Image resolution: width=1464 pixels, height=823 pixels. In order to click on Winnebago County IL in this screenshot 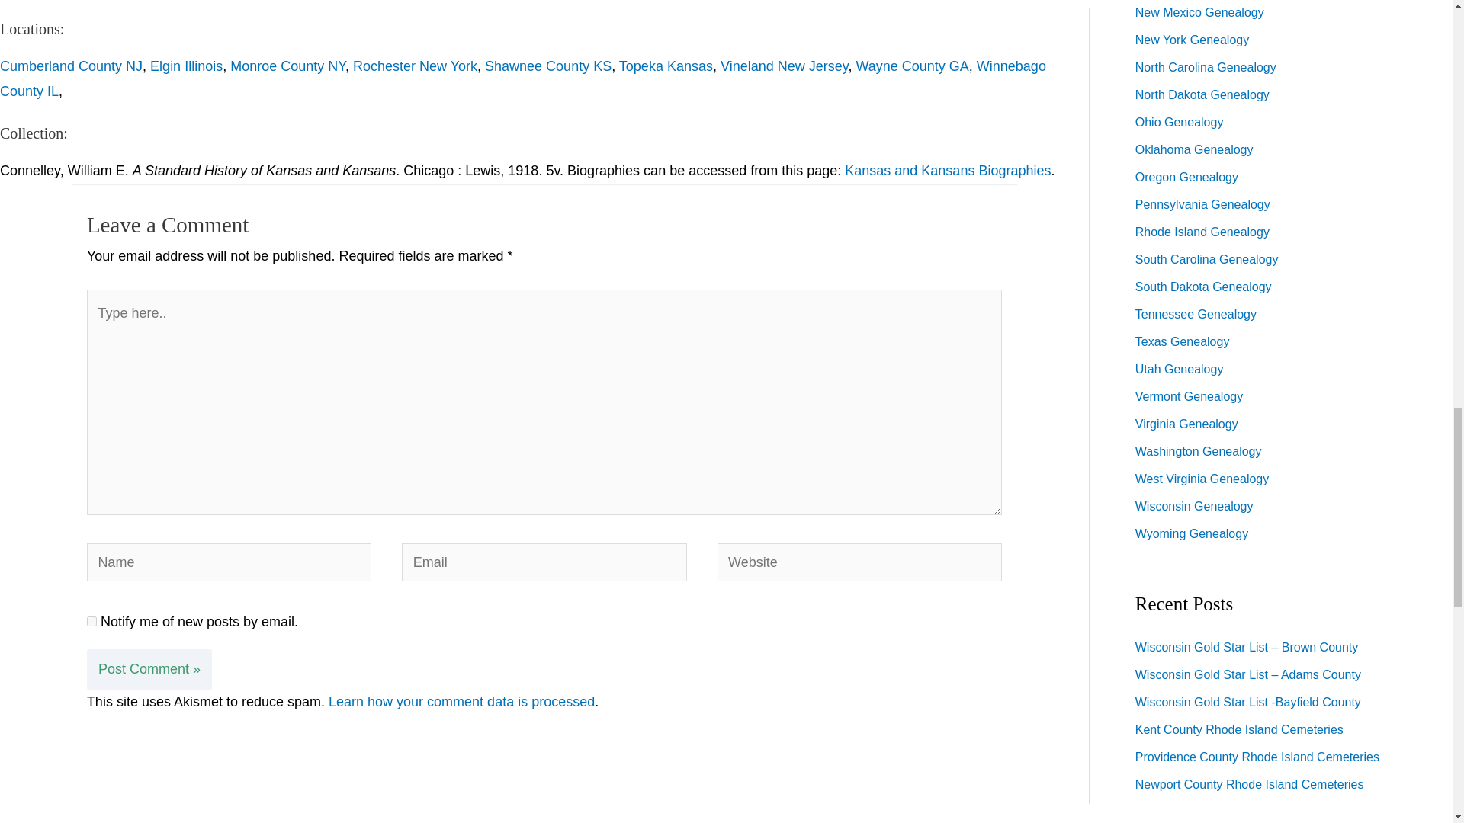, I will do `click(523, 78)`.